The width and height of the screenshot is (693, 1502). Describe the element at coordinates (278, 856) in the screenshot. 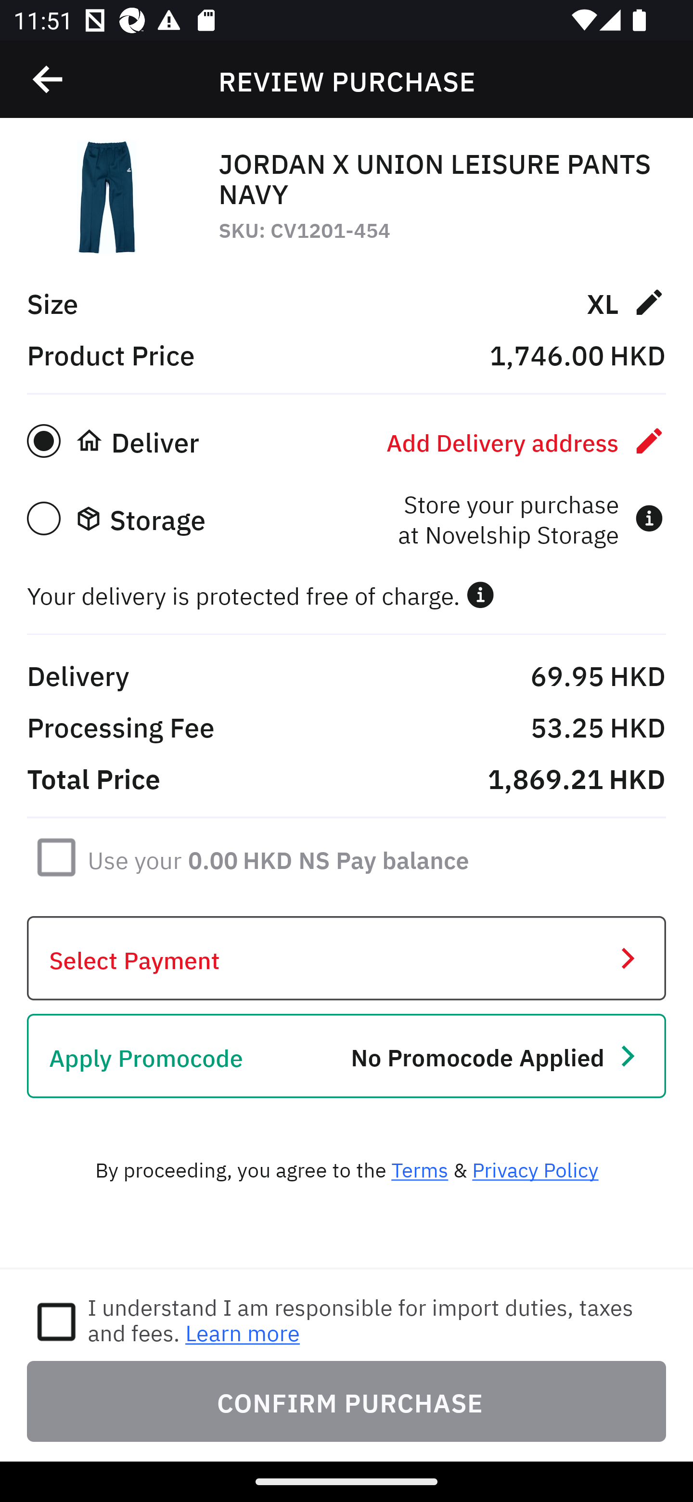

I see `Use your 0.00 HKD NS Pay balance` at that location.